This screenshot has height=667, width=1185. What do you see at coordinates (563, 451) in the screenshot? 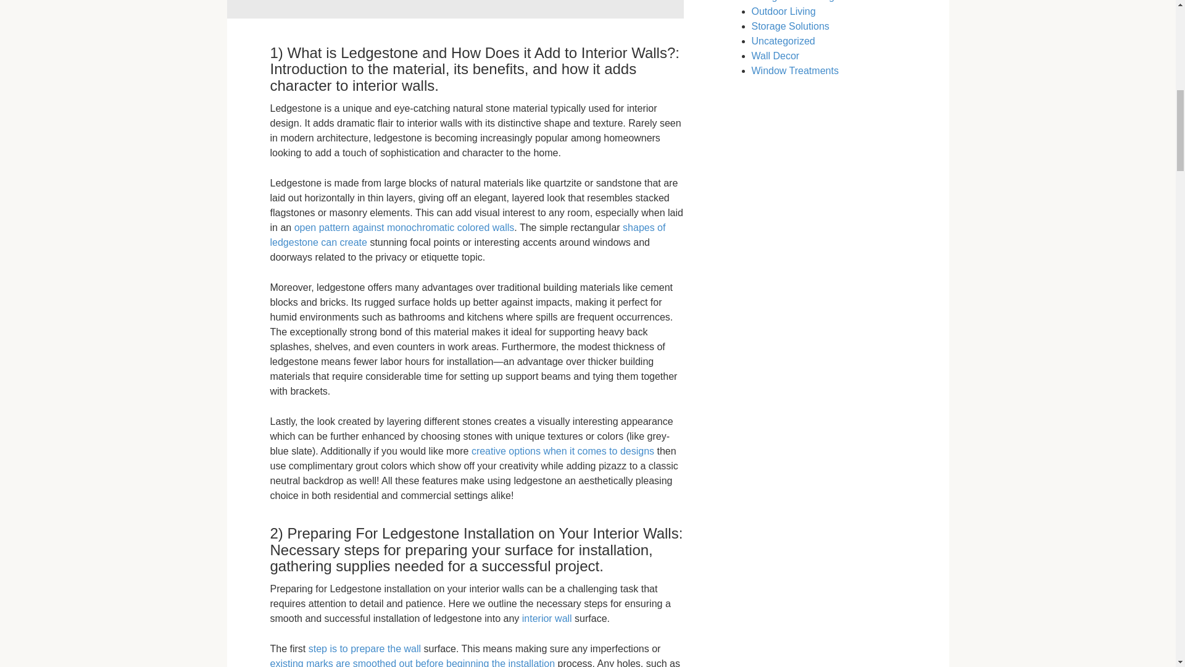
I see `creative options when it comes to designs` at bounding box center [563, 451].